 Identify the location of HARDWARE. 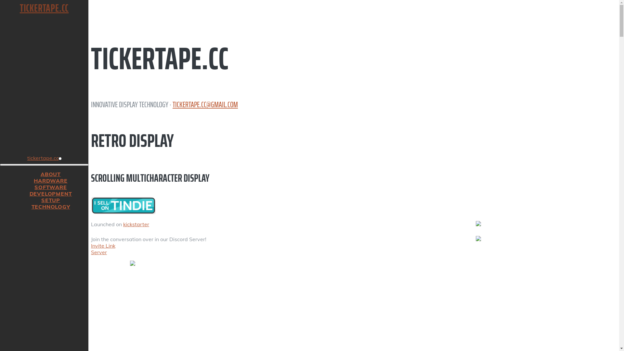
(51, 181).